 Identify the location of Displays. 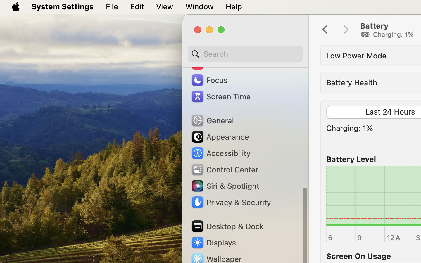
(213, 243).